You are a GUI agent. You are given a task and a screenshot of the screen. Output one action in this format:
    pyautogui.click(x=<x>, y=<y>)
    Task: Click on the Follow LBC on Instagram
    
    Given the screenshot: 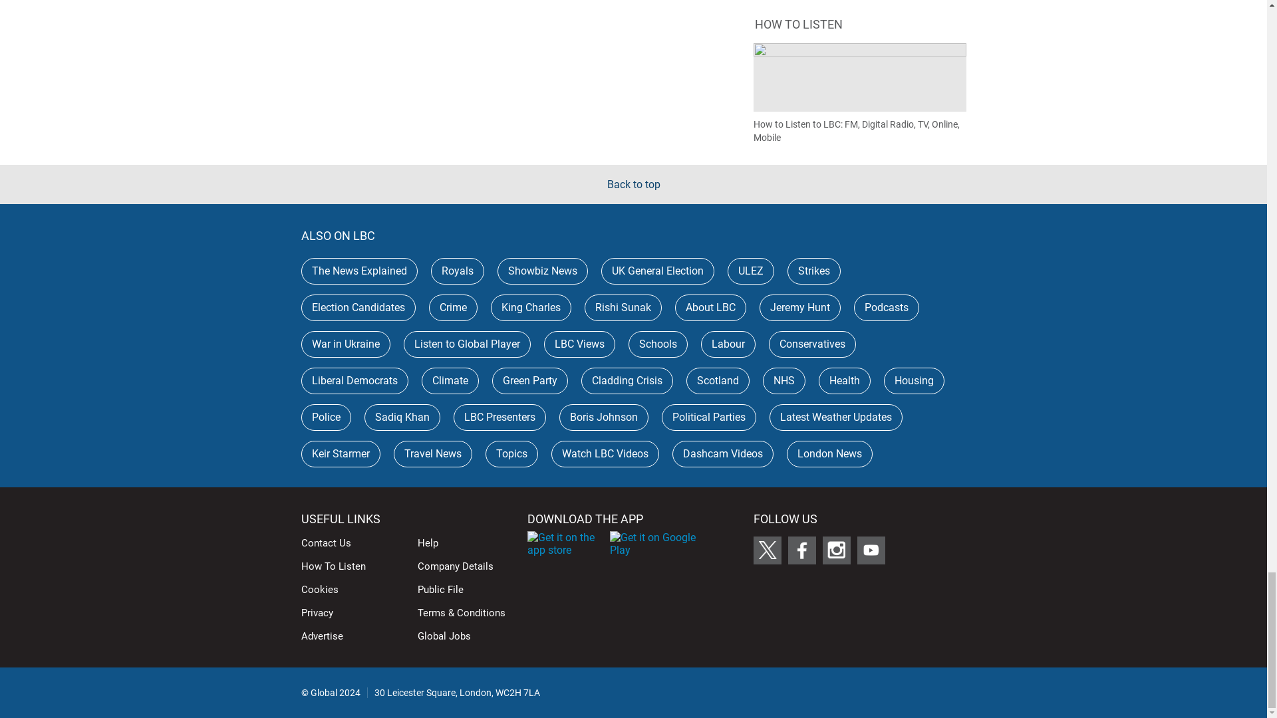 What is the action you would take?
    pyautogui.click(x=836, y=550)
    